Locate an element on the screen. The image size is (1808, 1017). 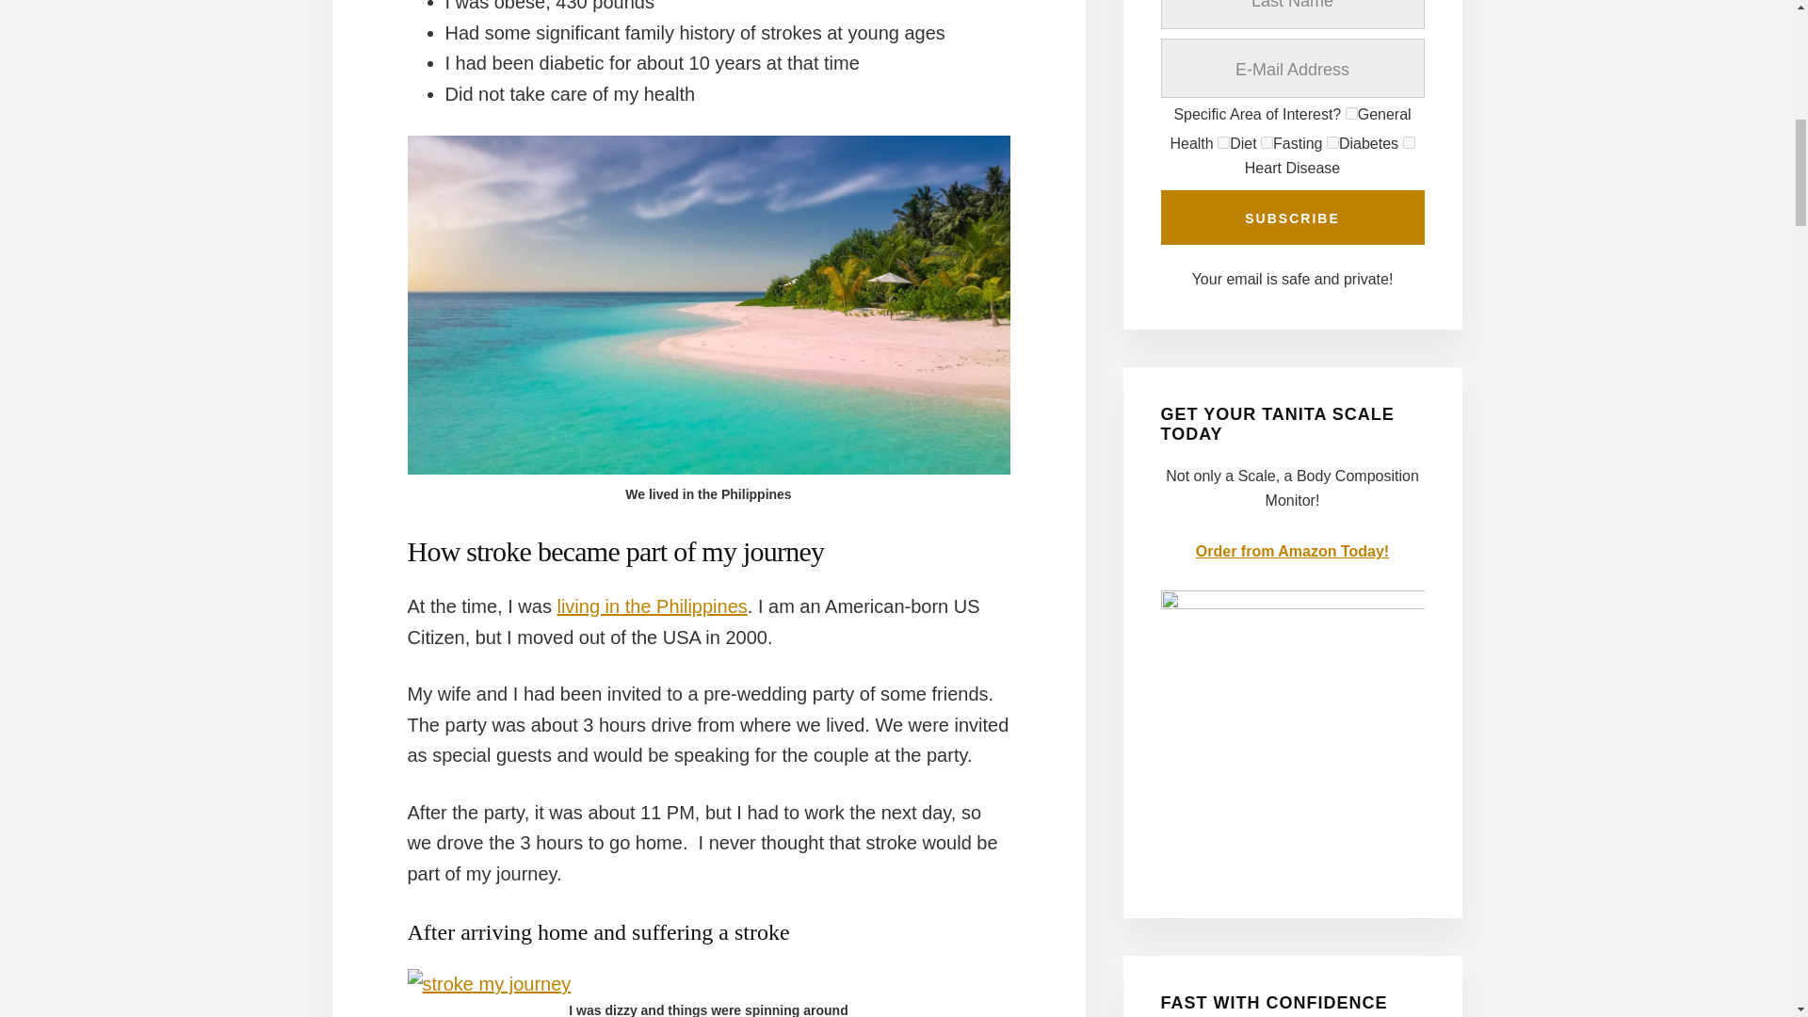
8 is located at coordinates (1333, 141).